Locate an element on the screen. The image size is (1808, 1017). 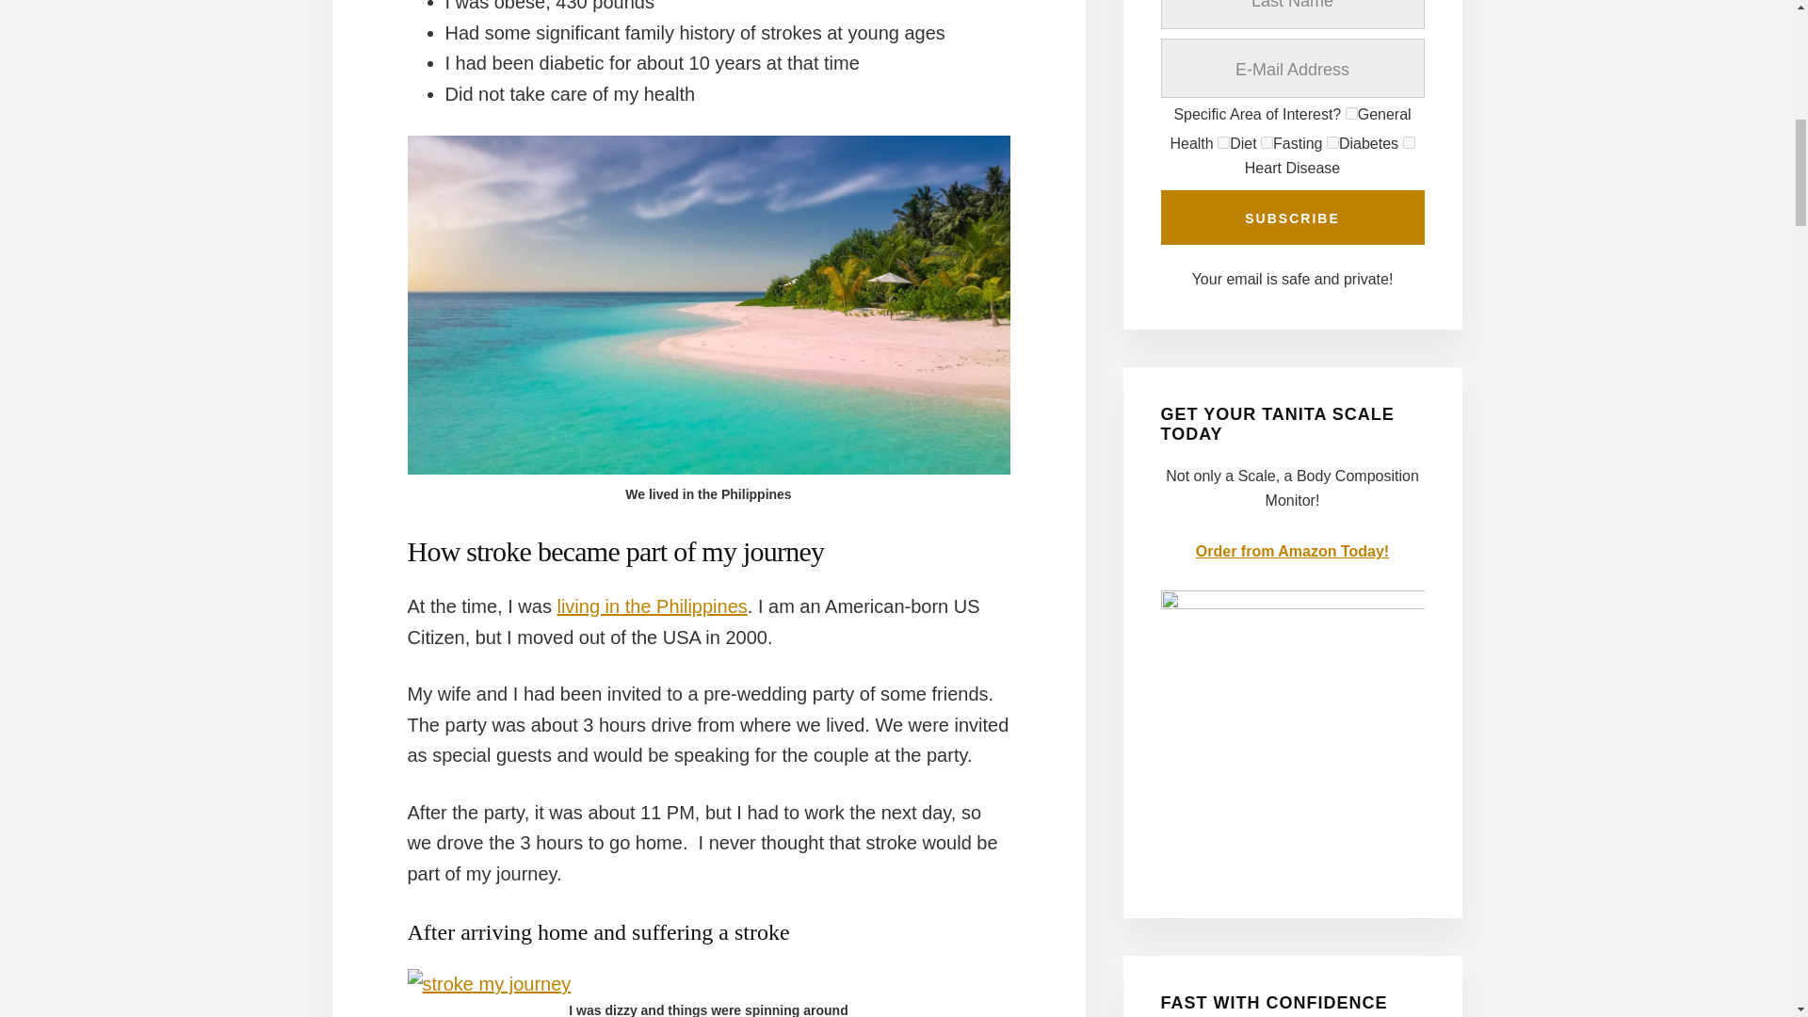
8 is located at coordinates (1333, 141).